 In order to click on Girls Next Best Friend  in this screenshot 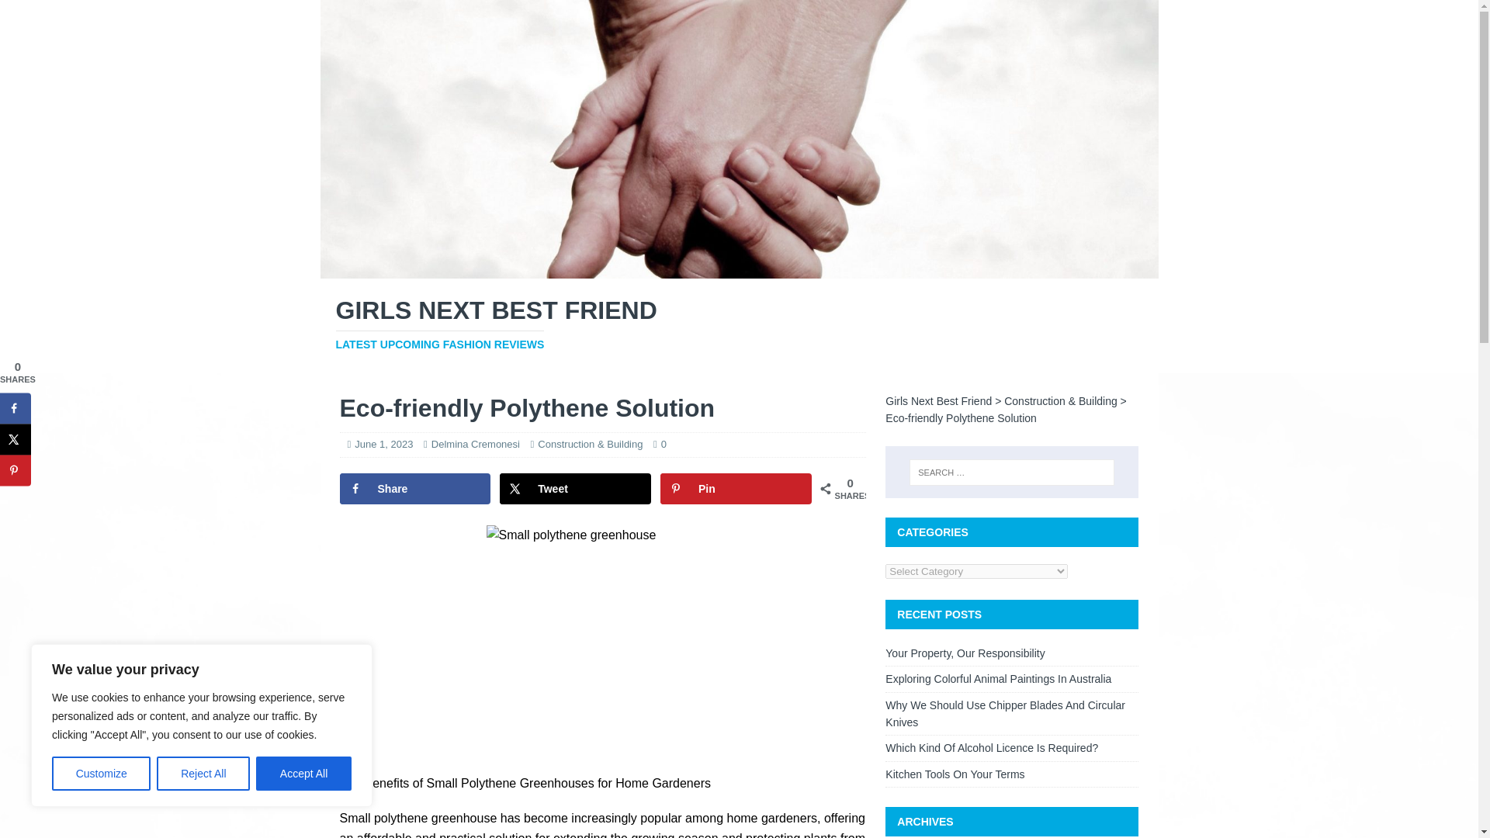, I will do `click(739, 270)`.